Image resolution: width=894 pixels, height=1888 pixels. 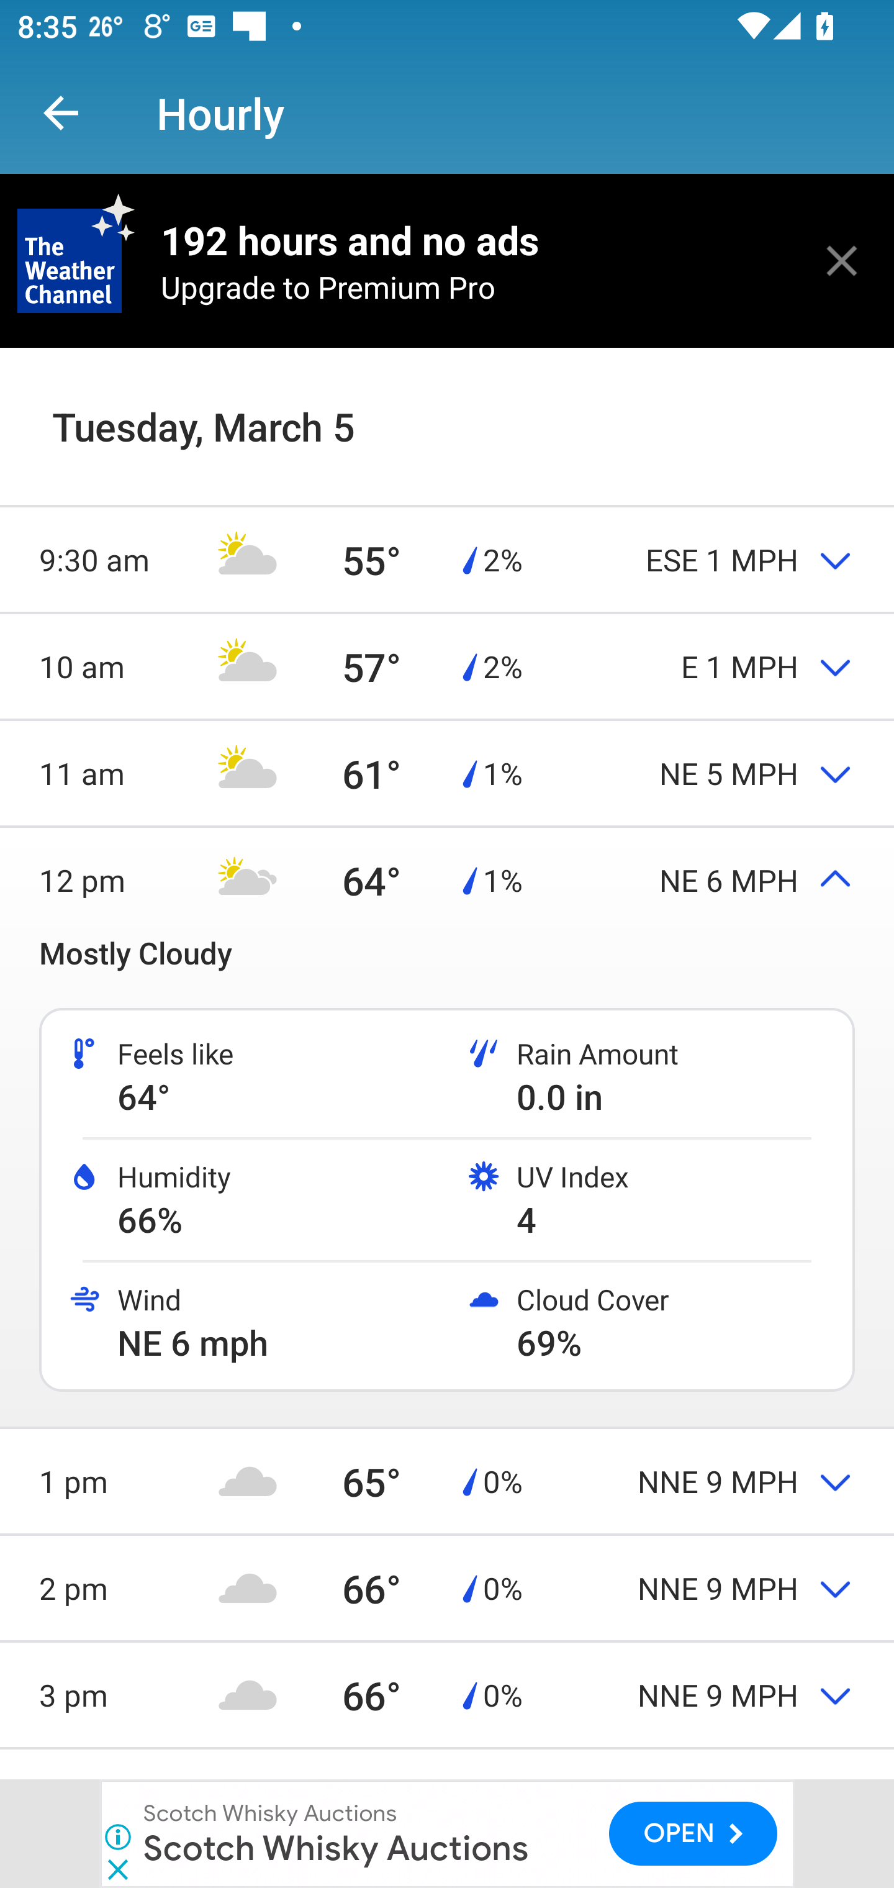 What do you see at coordinates (842, 260) in the screenshot?
I see `close this` at bounding box center [842, 260].